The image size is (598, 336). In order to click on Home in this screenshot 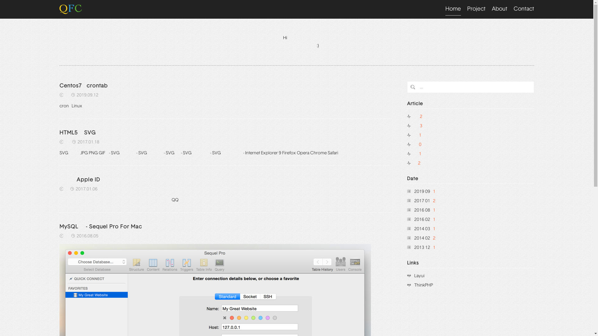, I will do `click(453, 9)`.